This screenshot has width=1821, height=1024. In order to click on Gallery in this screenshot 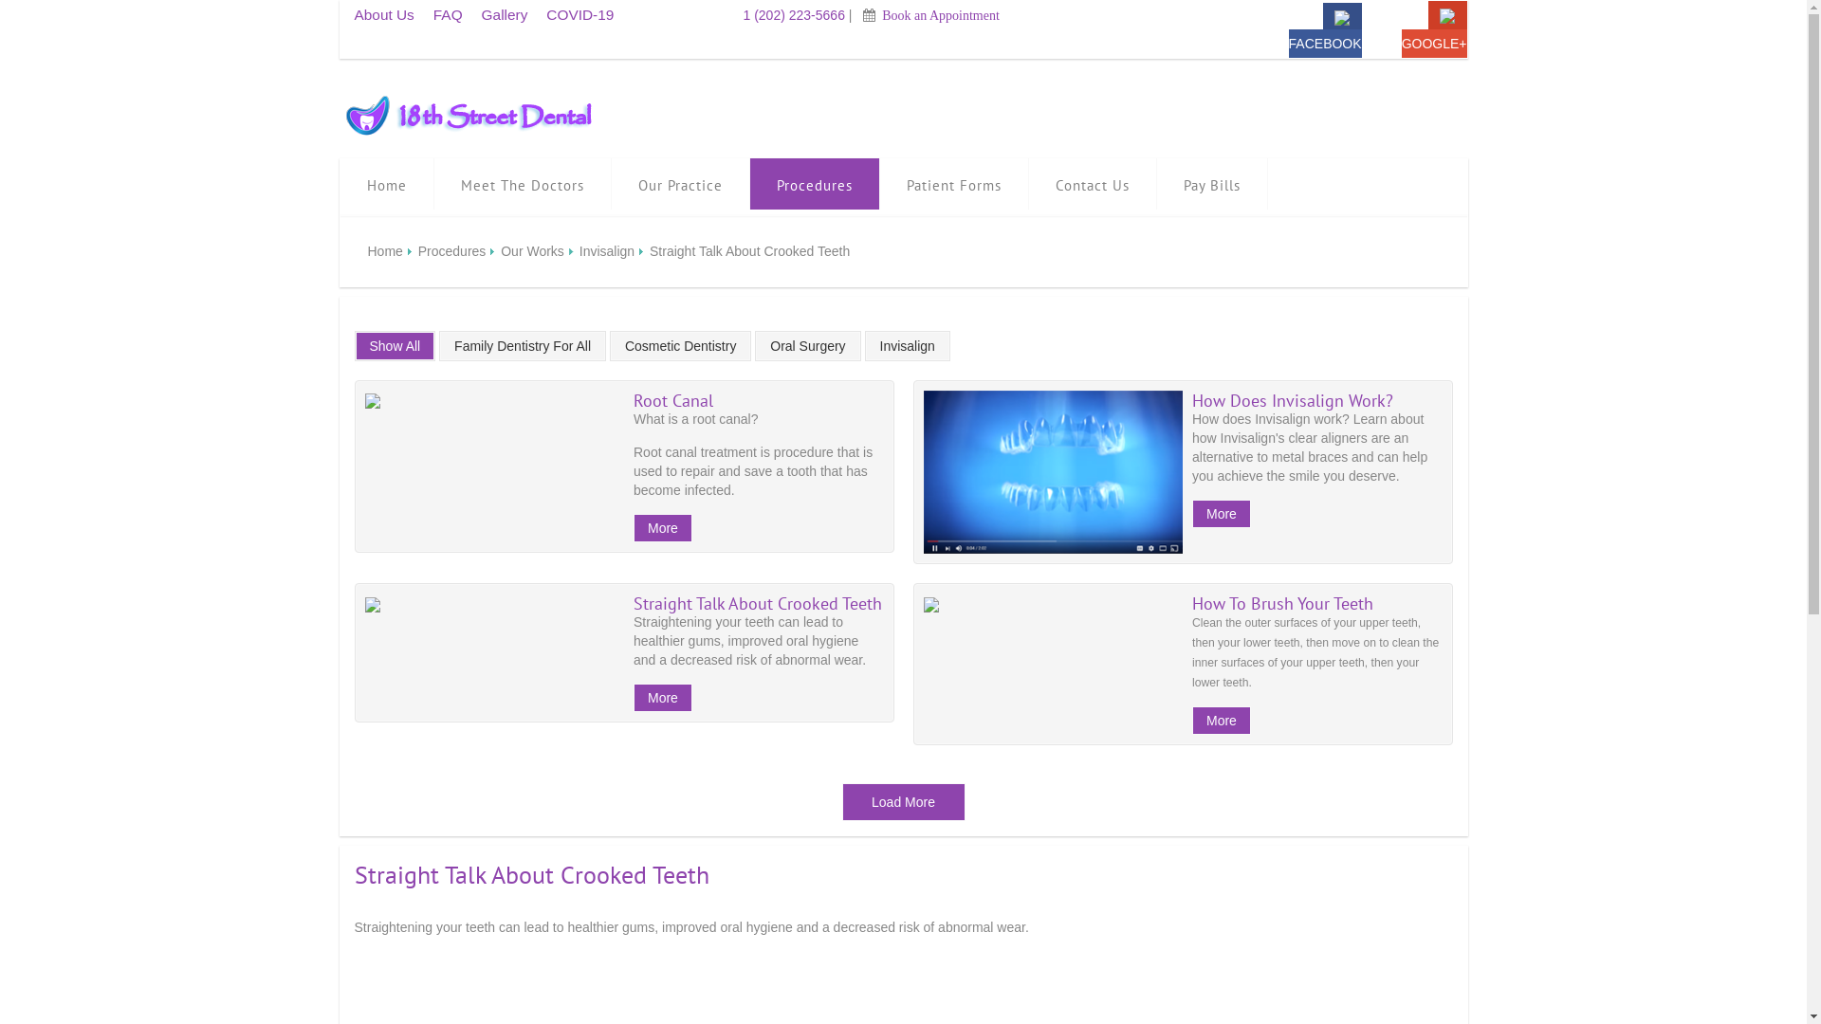, I will do `click(505, 15)`.